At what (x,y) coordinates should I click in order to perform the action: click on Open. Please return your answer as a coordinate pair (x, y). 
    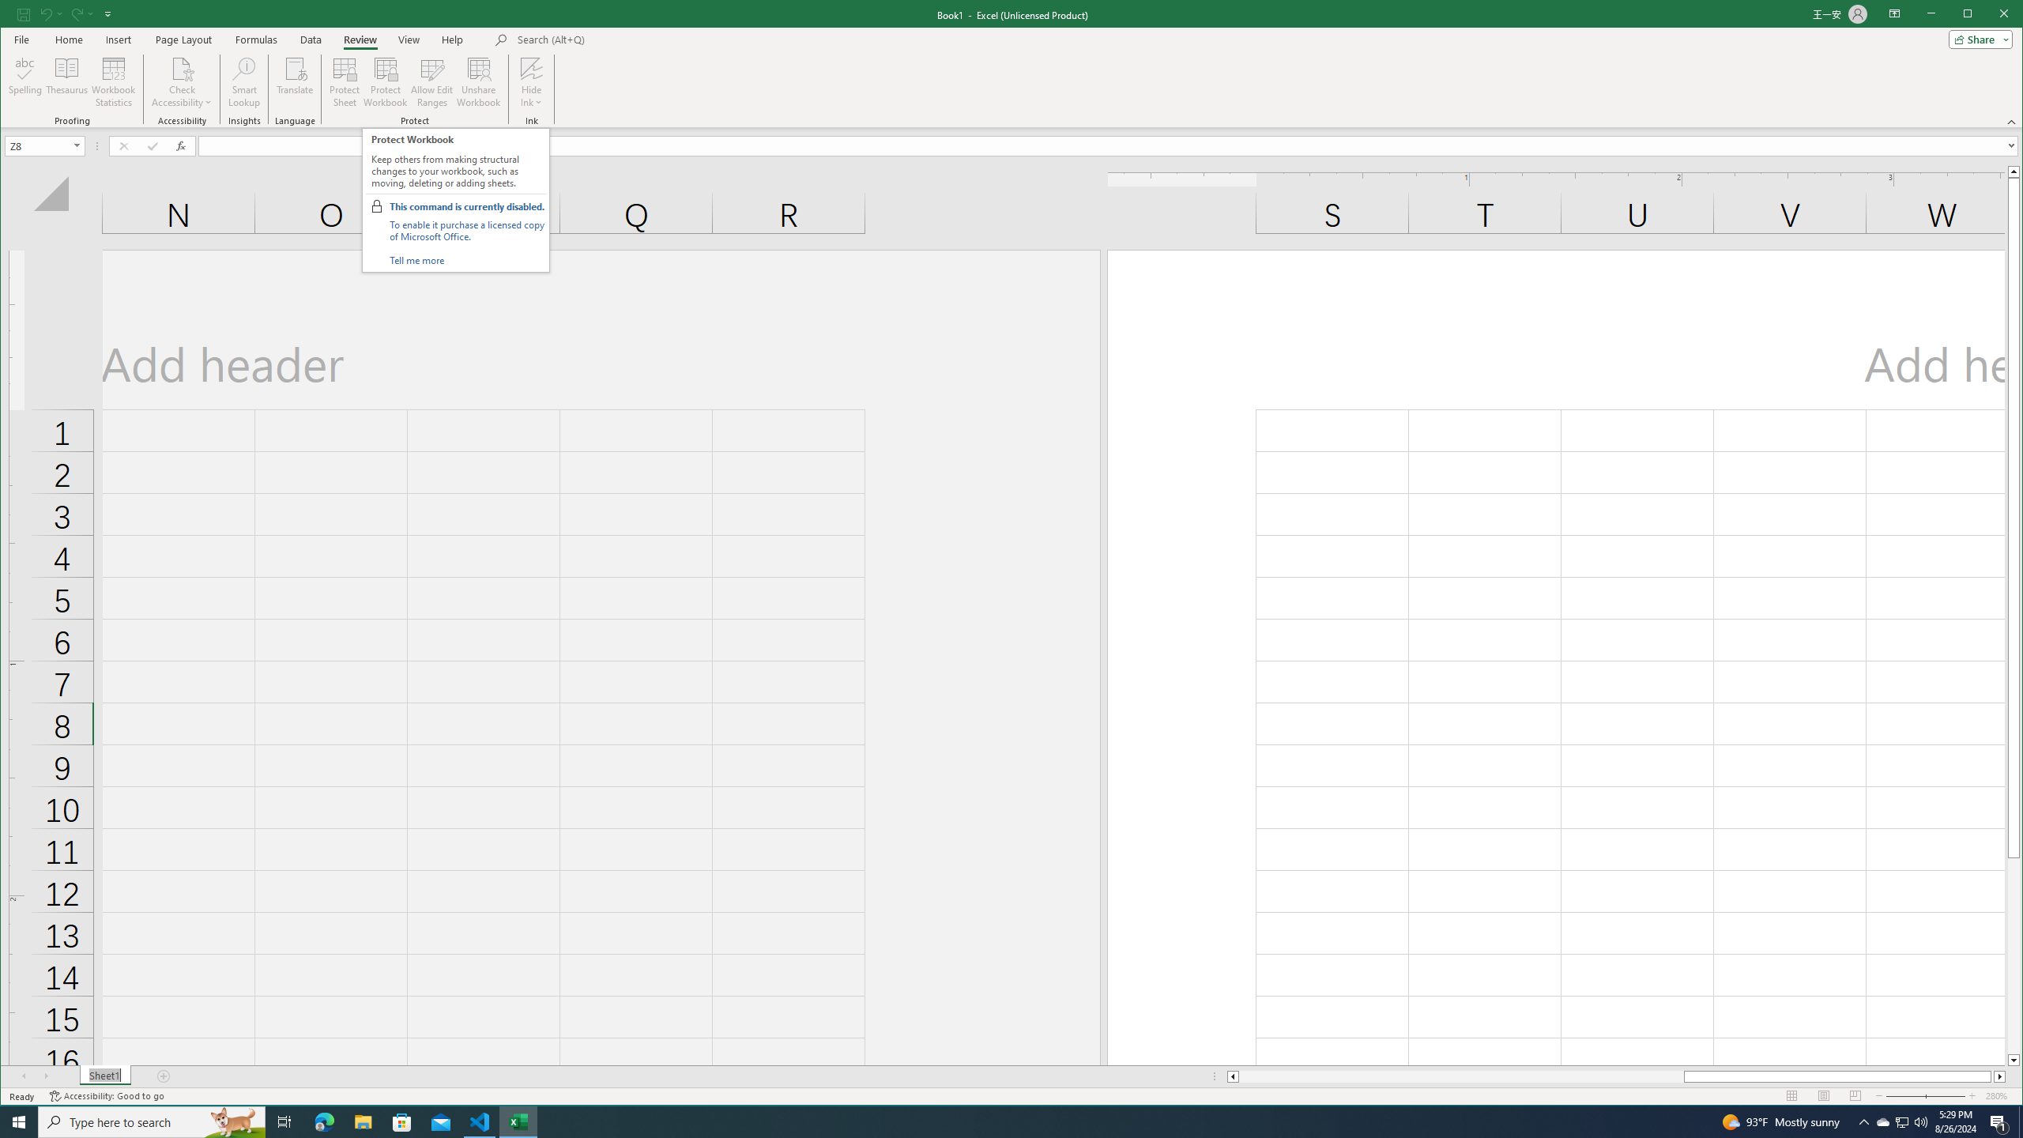
    Looking at the image, I should click on (310, 40).